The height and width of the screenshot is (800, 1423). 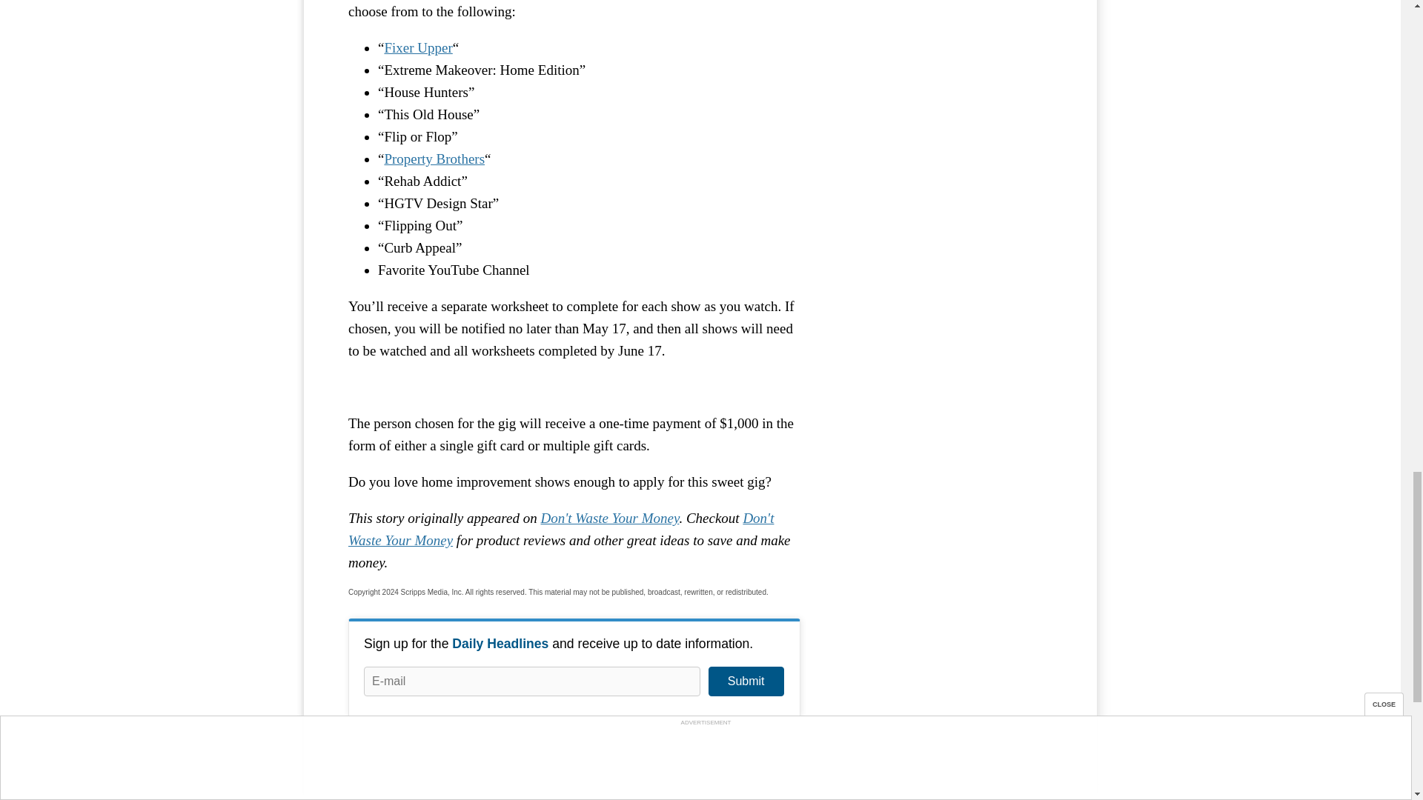 I want to click on Submit, so click(x=746, y=681).